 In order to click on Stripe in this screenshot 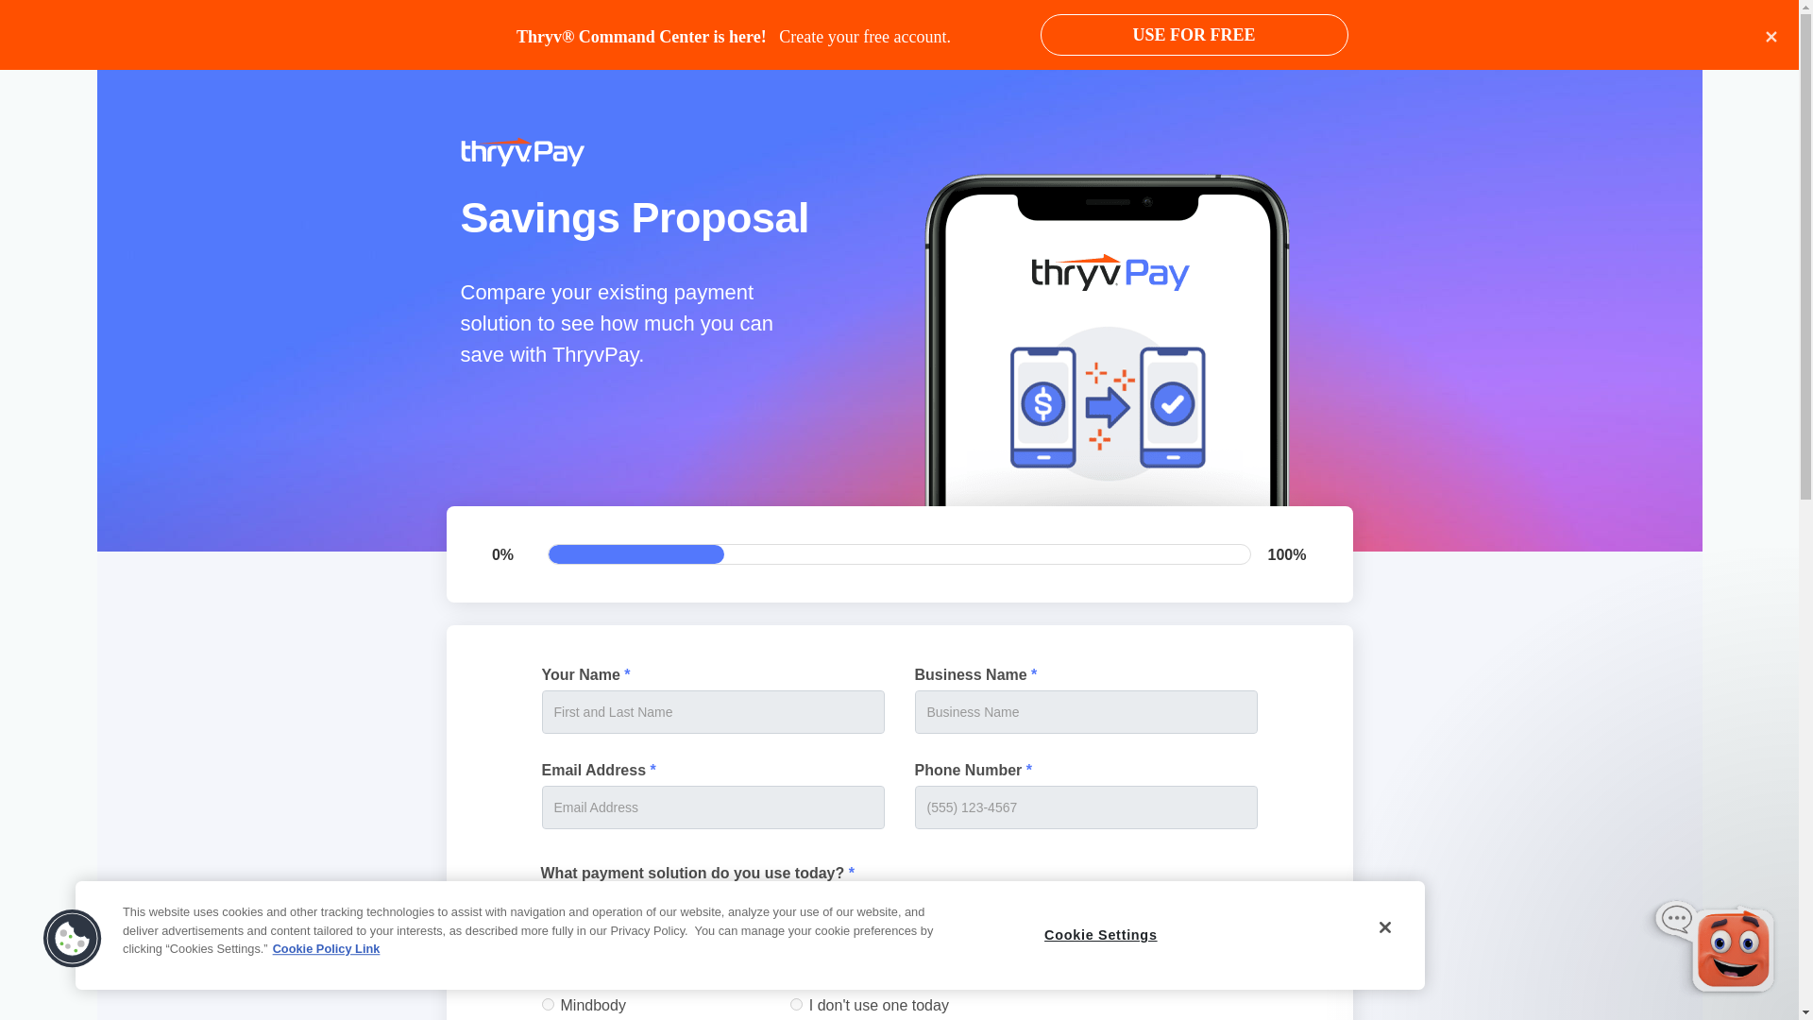, I will do `click(797, 973)`.